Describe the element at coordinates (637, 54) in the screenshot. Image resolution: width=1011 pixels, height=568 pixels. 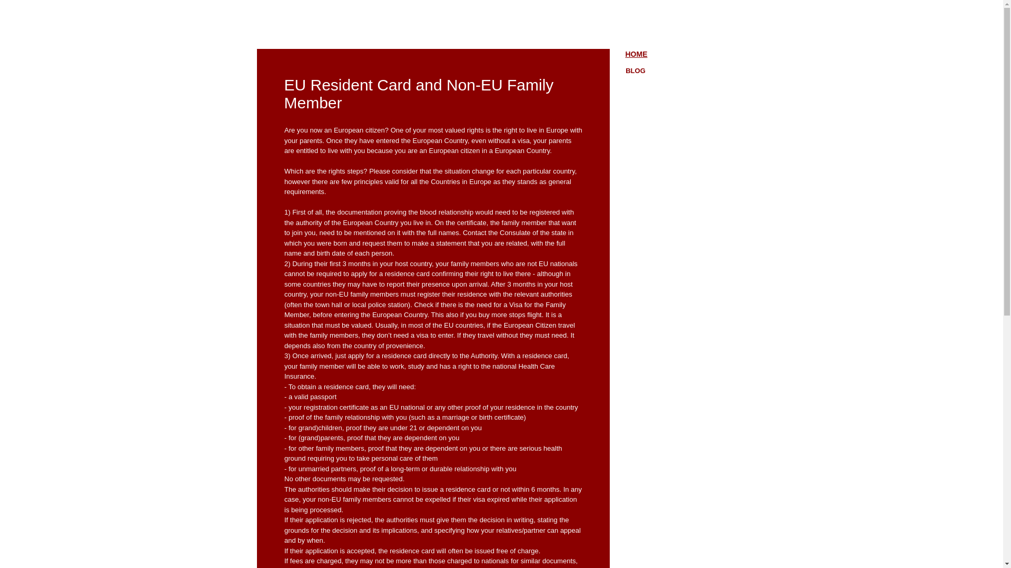
I see `HOME` at that location.